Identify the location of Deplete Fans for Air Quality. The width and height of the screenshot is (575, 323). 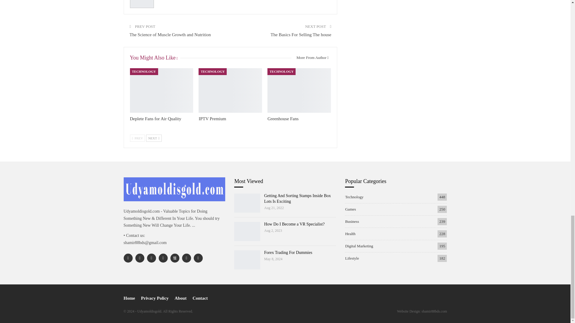
(156, 118).